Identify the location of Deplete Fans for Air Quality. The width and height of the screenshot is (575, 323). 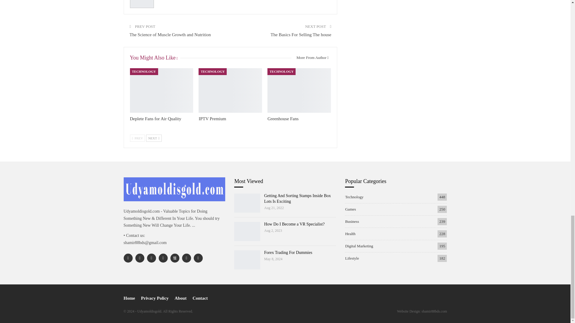
(156, 118).